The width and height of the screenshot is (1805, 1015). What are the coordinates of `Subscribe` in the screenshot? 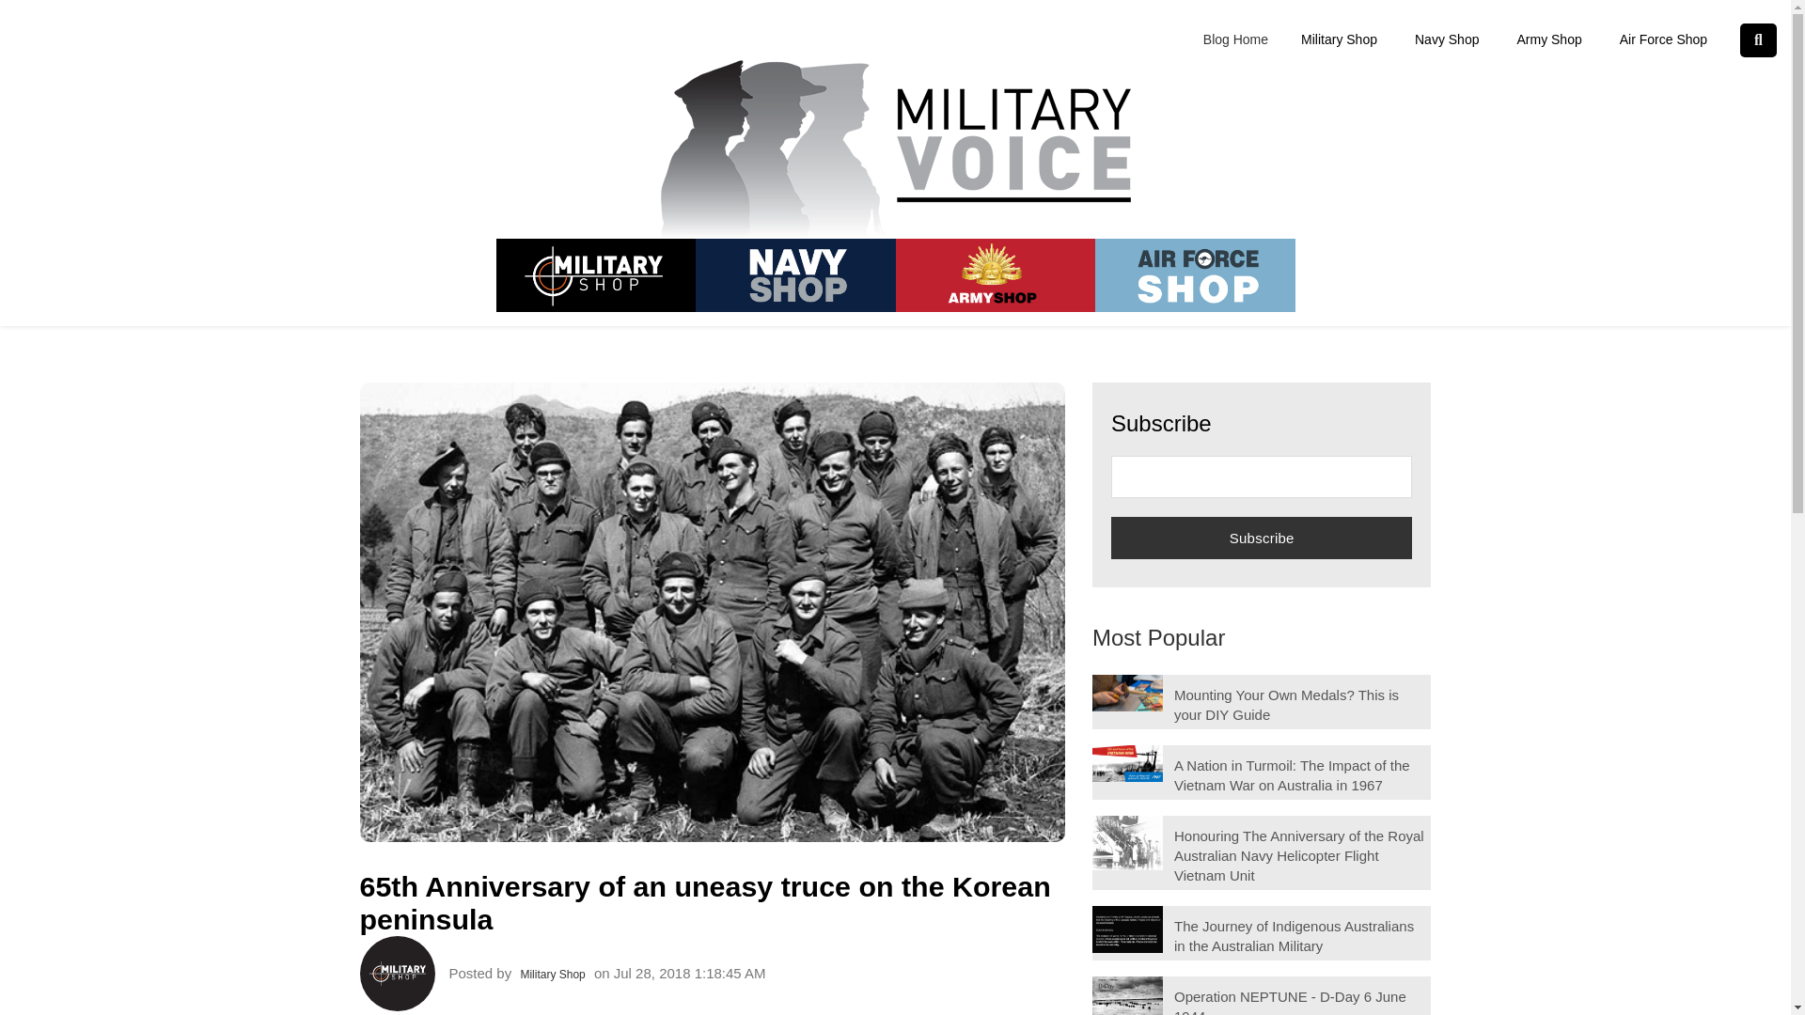 It's located at (1262, 538).